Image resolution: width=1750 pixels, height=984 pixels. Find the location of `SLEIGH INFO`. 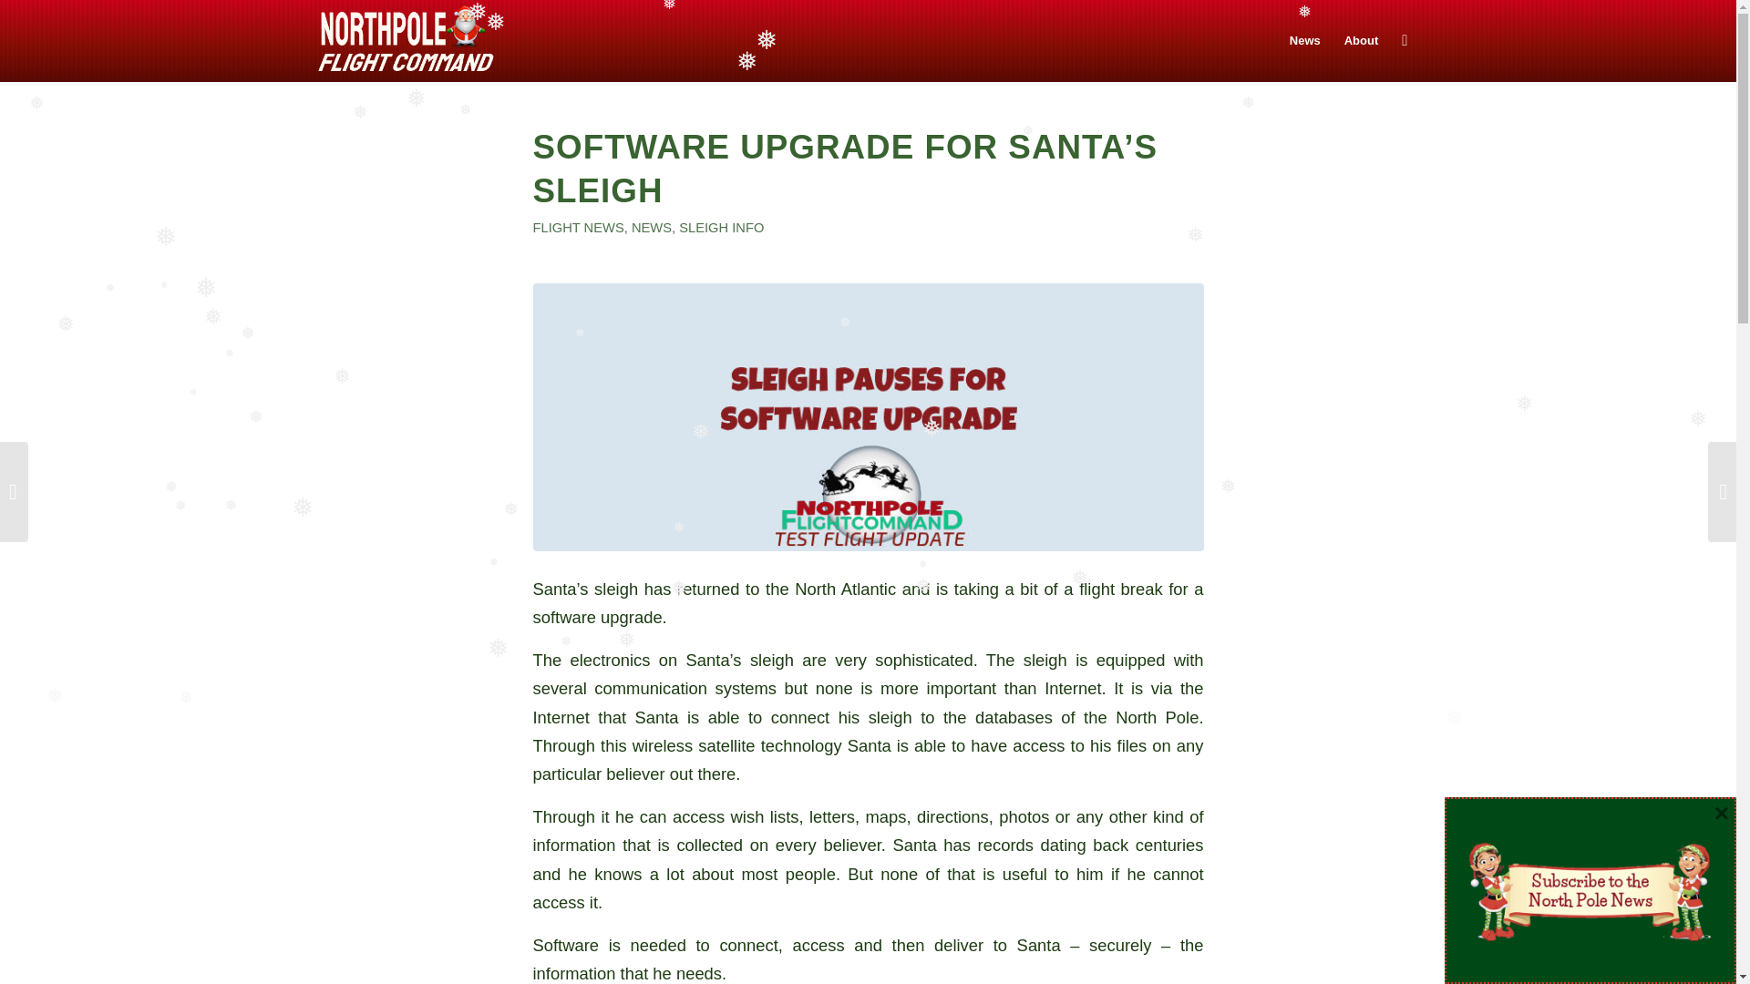

SLEIGH INFO is located at coordinates (720, 228).